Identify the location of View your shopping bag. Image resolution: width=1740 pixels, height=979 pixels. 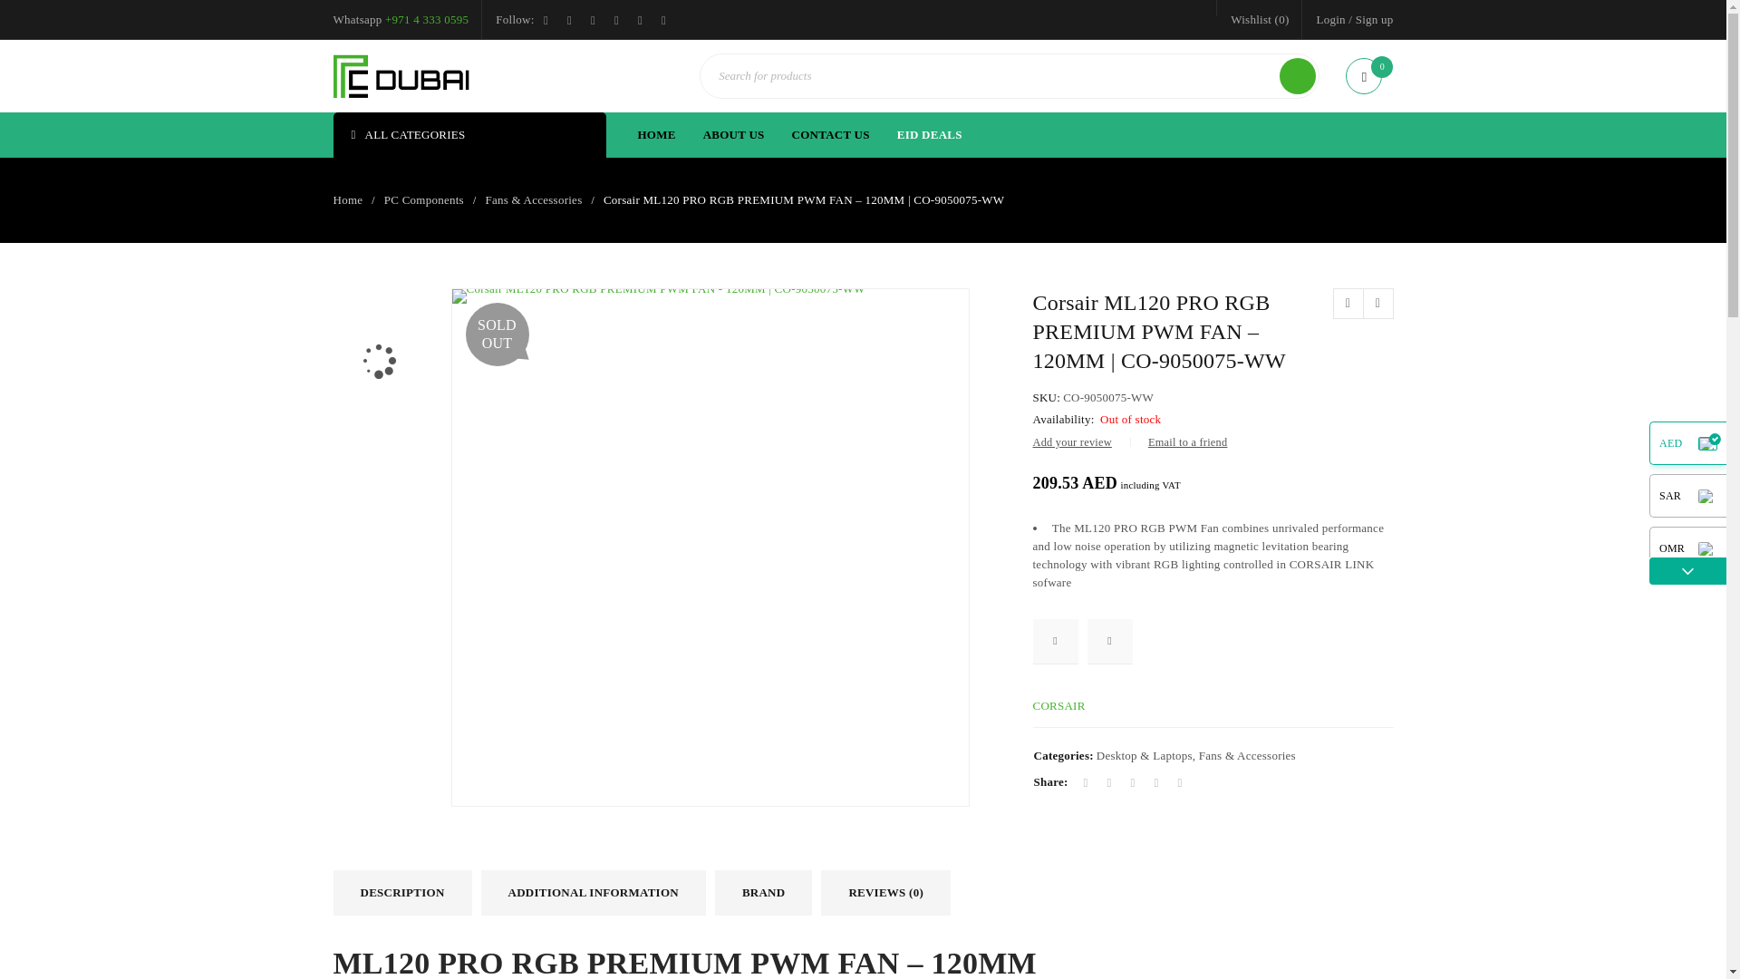
(1368, 76).